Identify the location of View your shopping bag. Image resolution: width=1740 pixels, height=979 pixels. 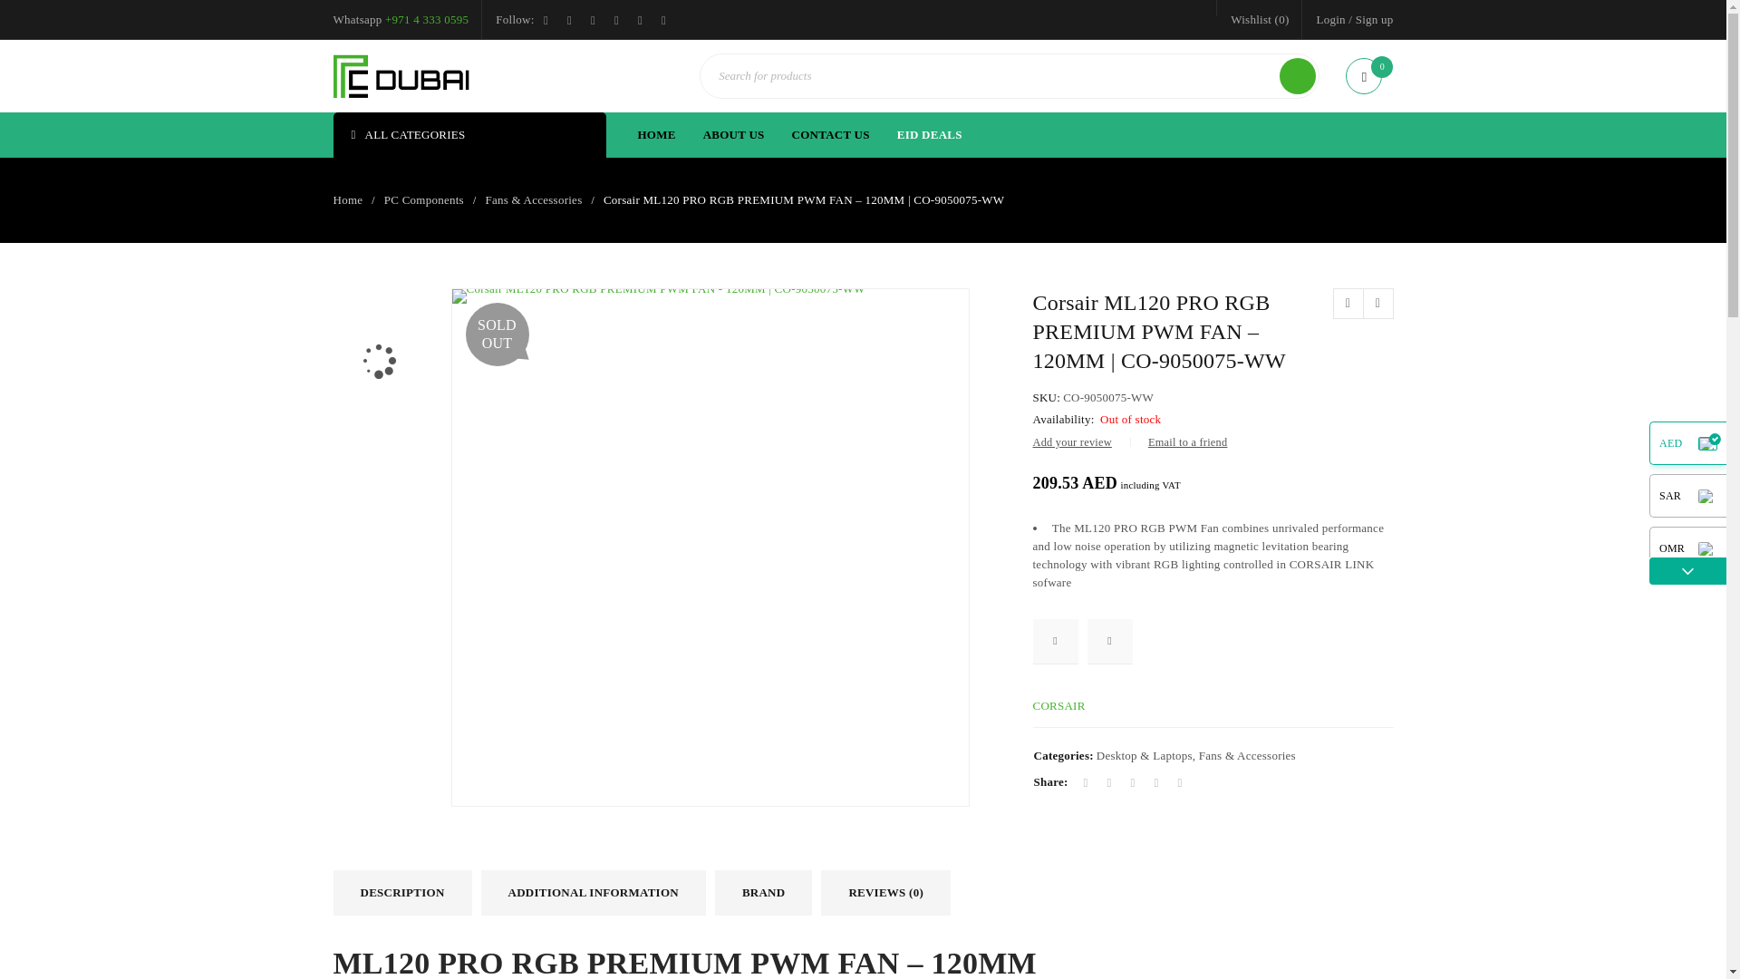
(1368, 76).